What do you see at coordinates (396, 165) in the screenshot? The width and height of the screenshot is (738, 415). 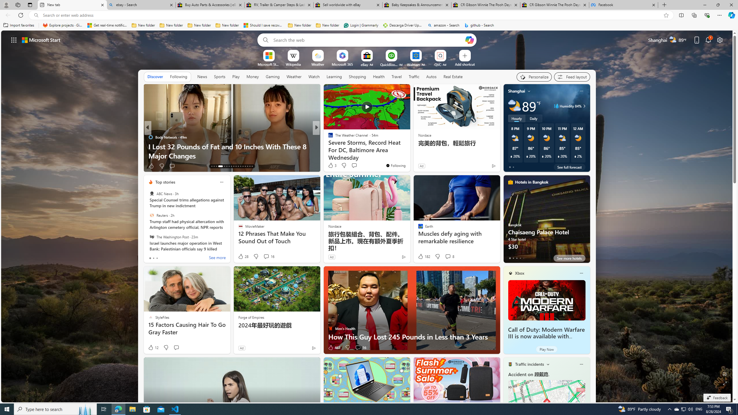 I see `You're following The Weather Channel` at bounding box center [396, 165].